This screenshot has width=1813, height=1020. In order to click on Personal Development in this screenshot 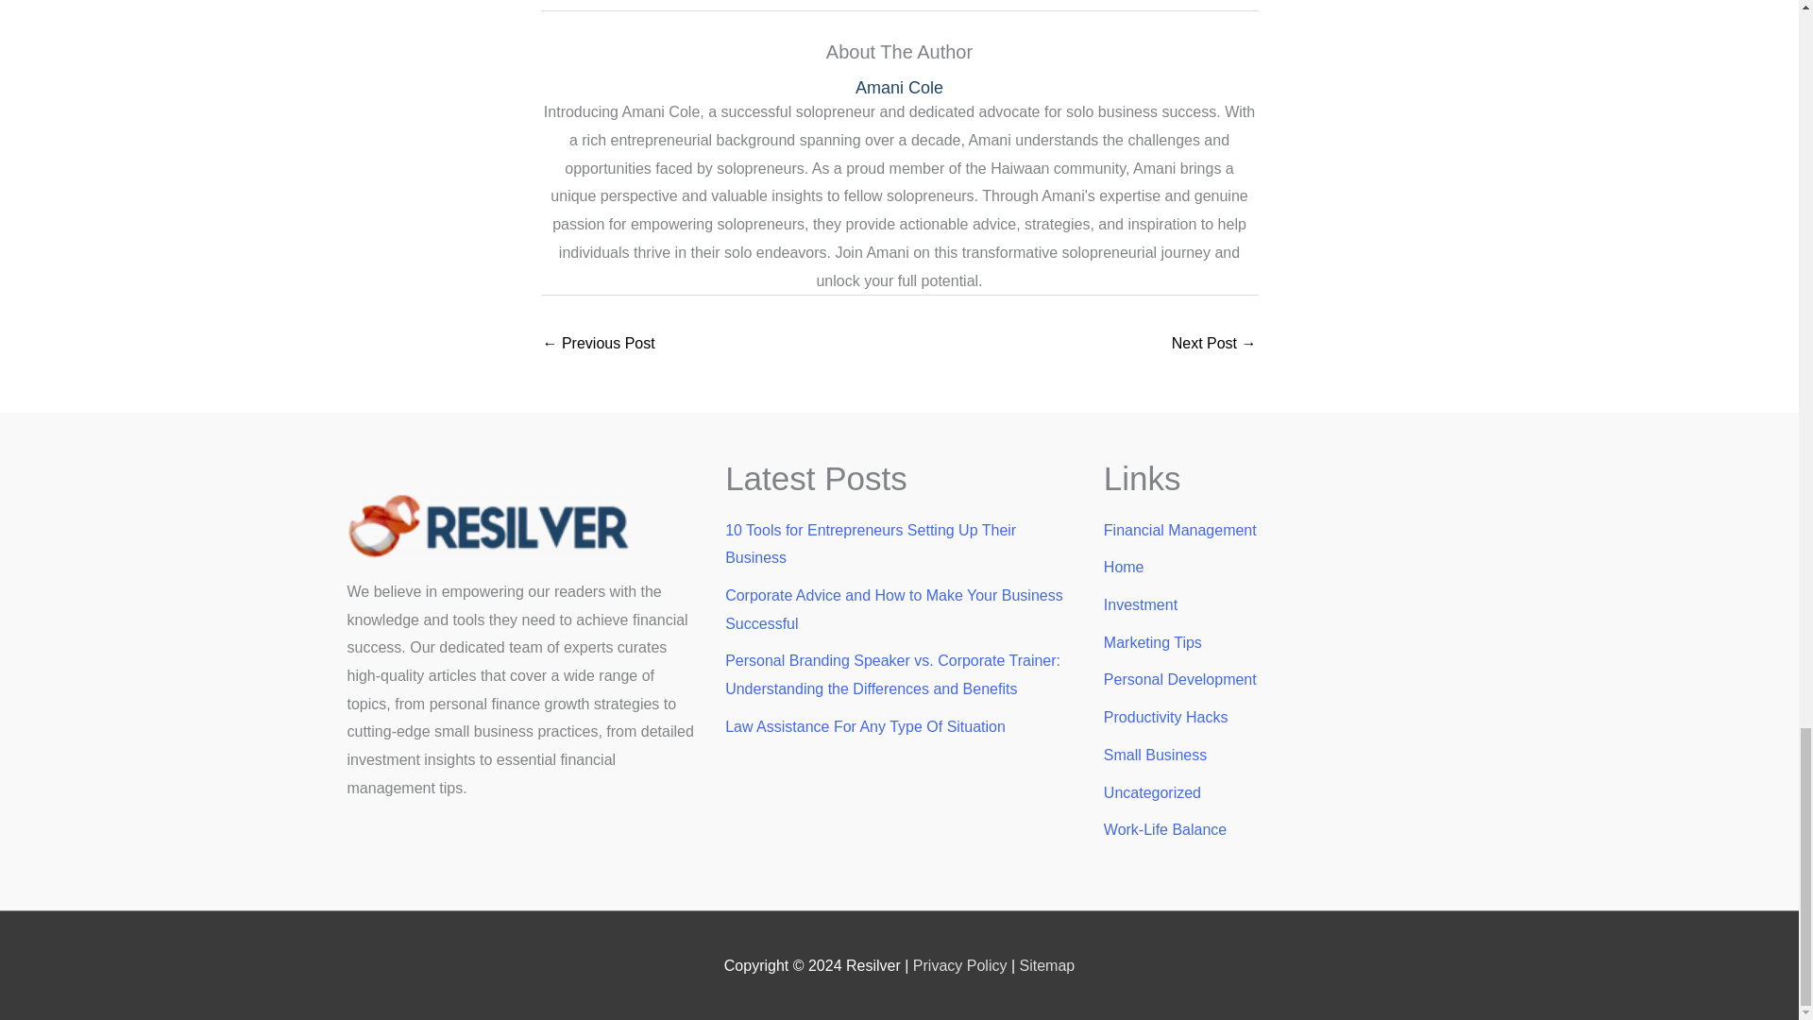, I will do `click(1180, 678)`.